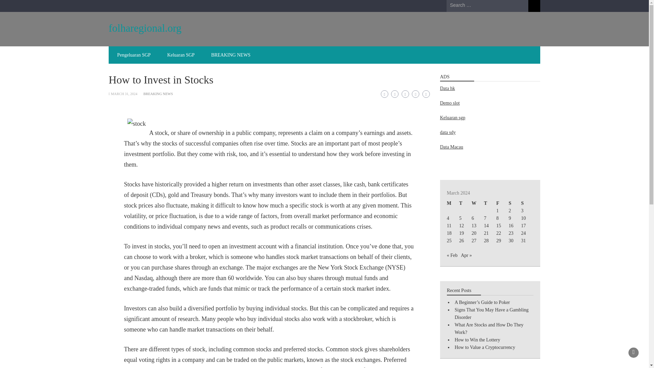  What do you see at coordinates (124, 94) in the screenshot?
I see `MARCH 31, 2024` at bounding box center [124, 94].